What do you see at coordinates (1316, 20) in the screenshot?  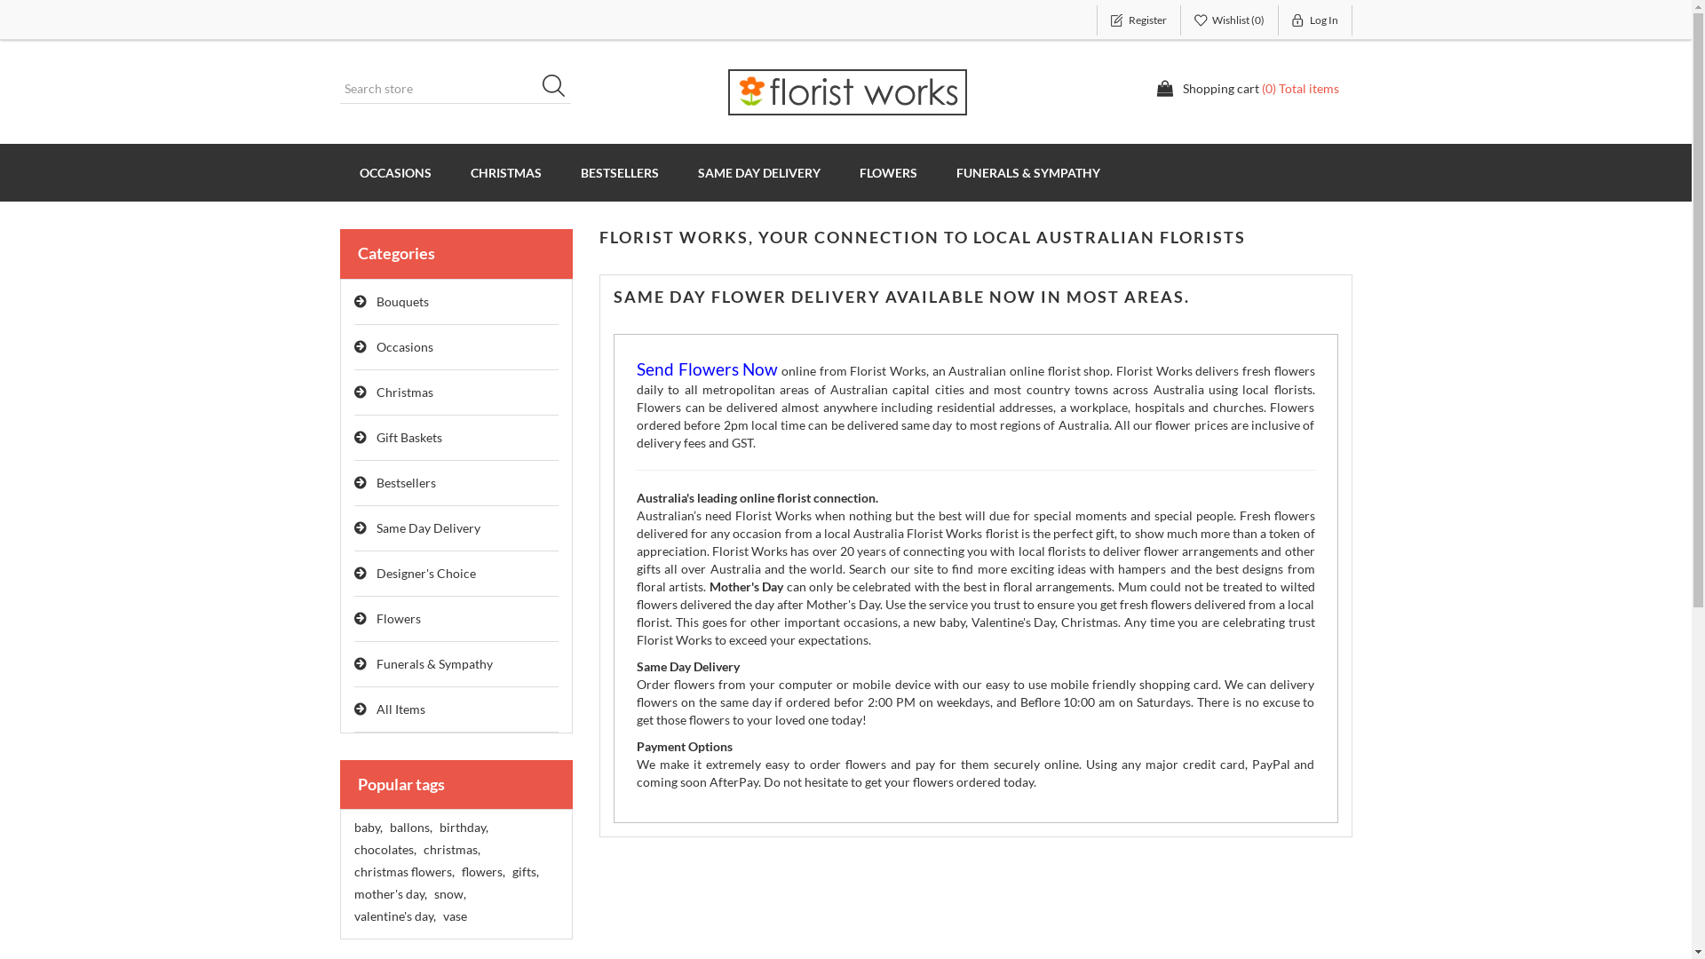 I see `Log In` at bounding box center [1316, 20].